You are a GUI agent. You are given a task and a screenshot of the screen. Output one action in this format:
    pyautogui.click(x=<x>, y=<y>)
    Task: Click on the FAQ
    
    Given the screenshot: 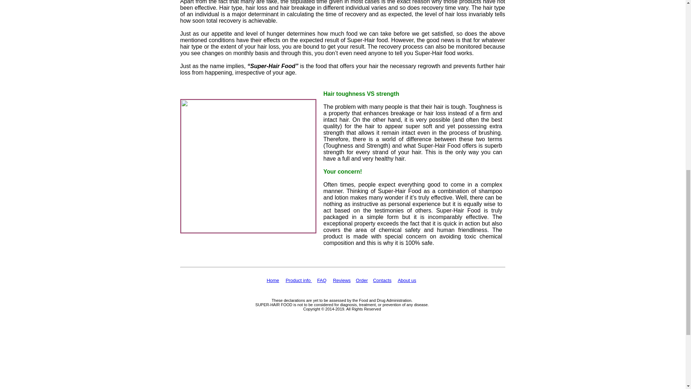 What is the action you would take?
    pyautogui.click(x=322, y=280)
    